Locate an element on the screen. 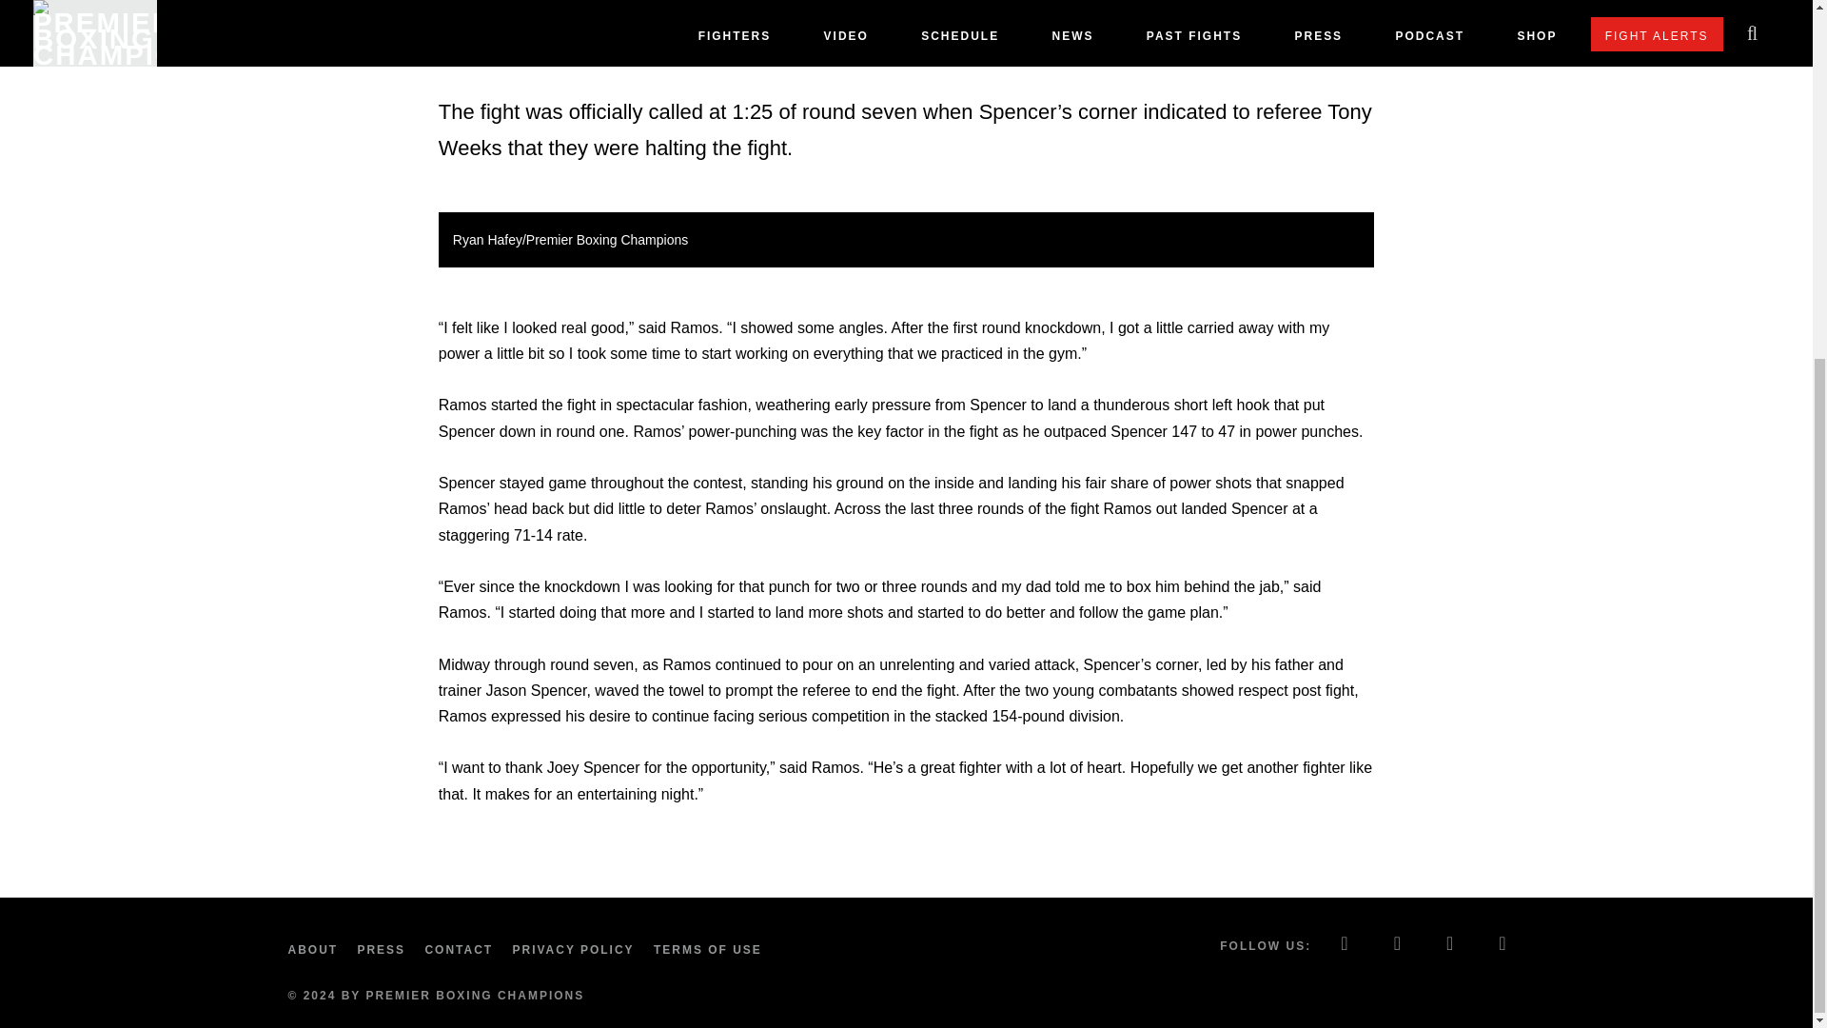  ABOUT is located at coordinates (316, 950).